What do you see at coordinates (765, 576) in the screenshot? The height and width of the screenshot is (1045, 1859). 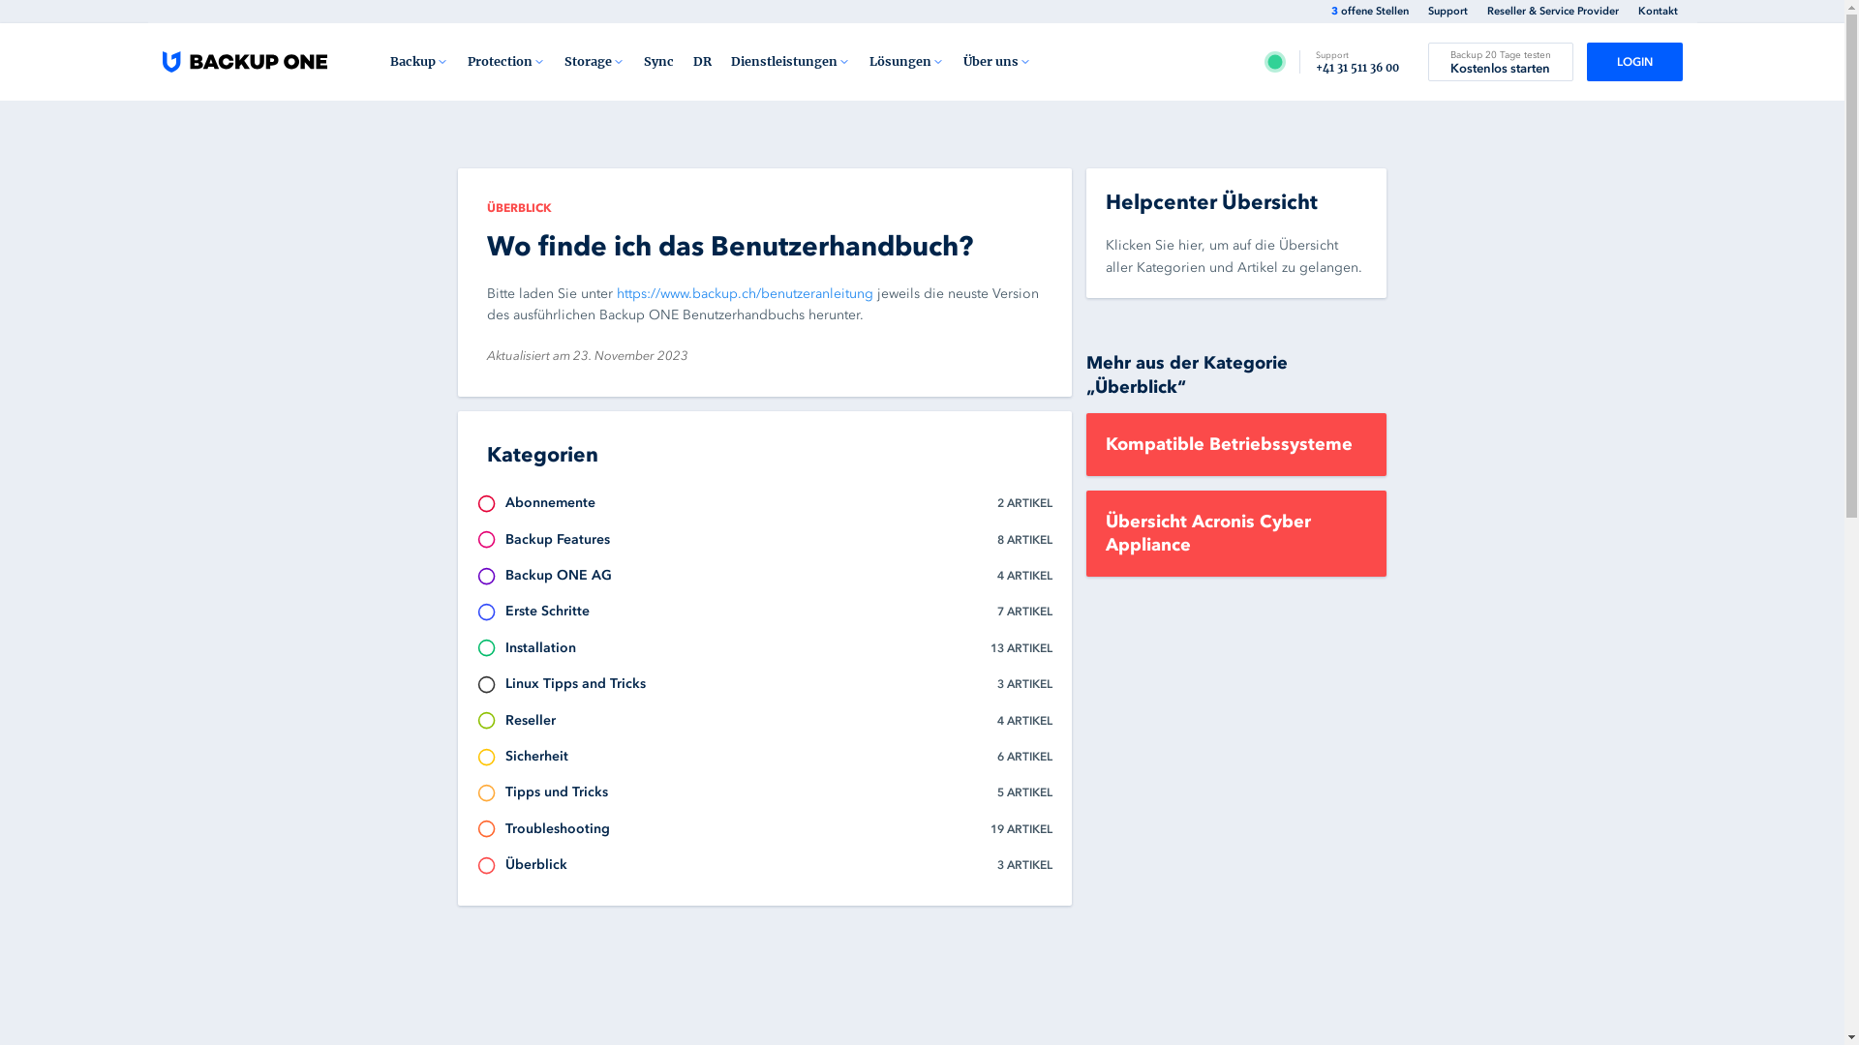 I see `Backup ONE AG
4 ARTIKEL` at bounding box center [765, 576].